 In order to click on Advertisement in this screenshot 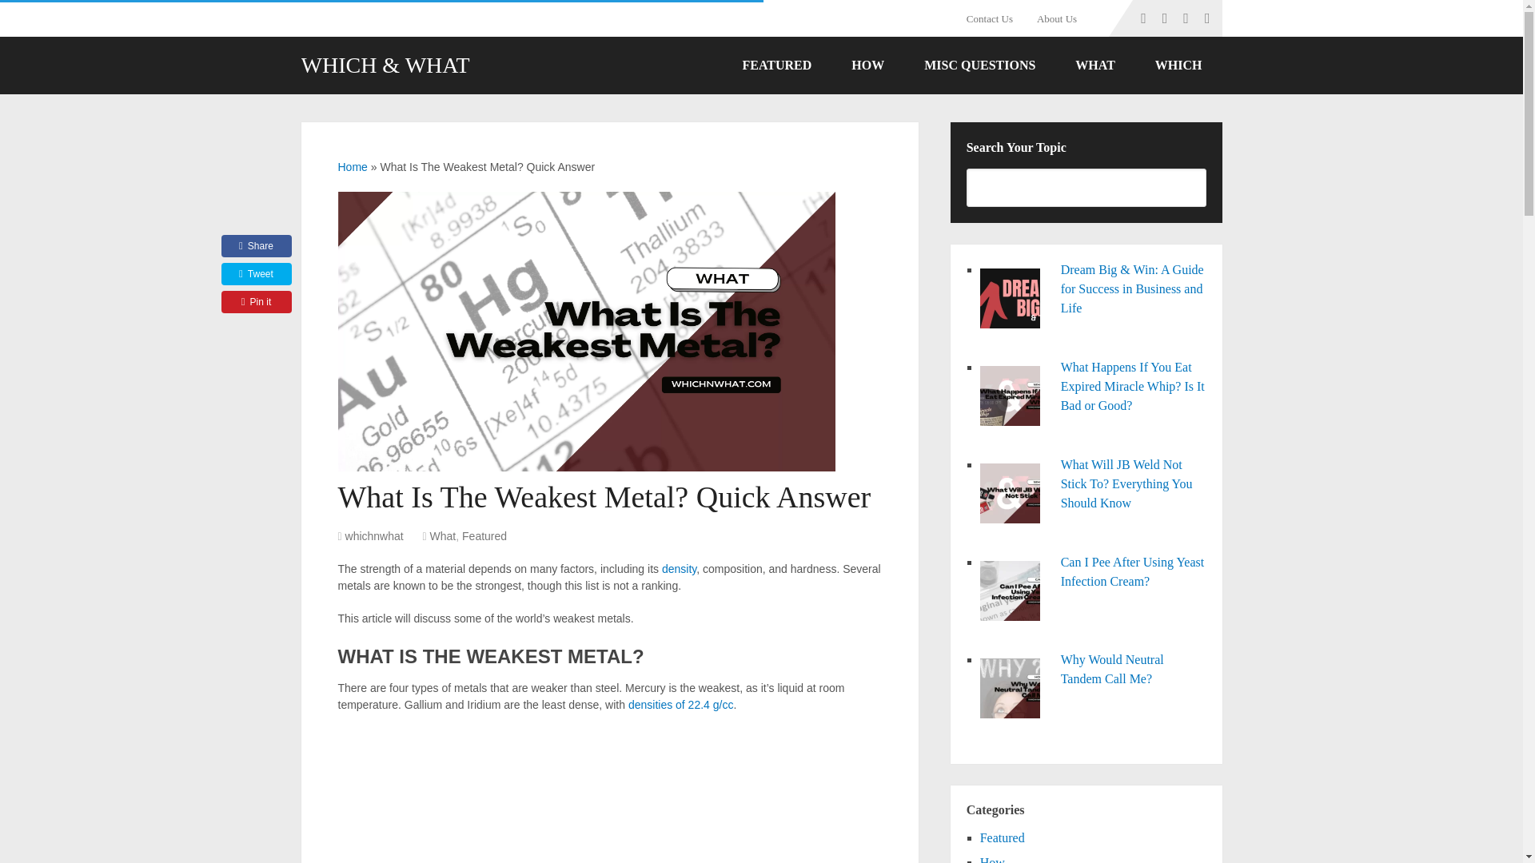, I will do `click(609, 796)`.